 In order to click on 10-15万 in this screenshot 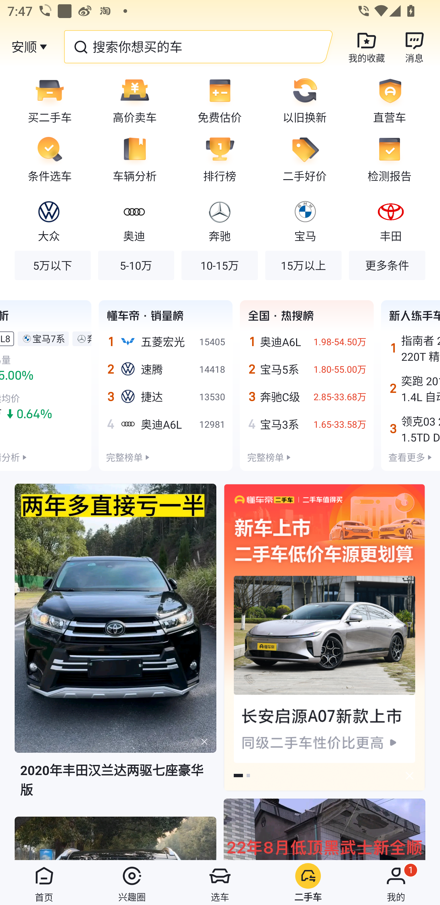, I will do `click(219, 265)`.